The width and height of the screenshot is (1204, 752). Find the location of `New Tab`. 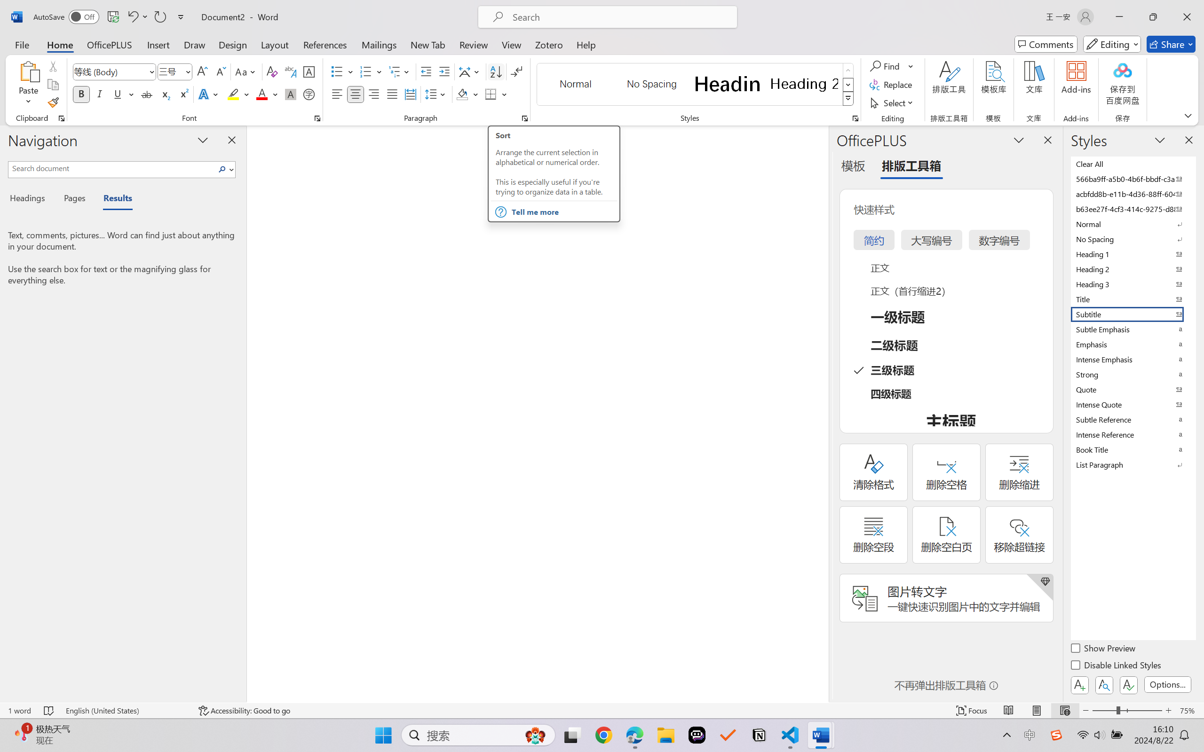

New Tab is located at coordinates (428, 44).